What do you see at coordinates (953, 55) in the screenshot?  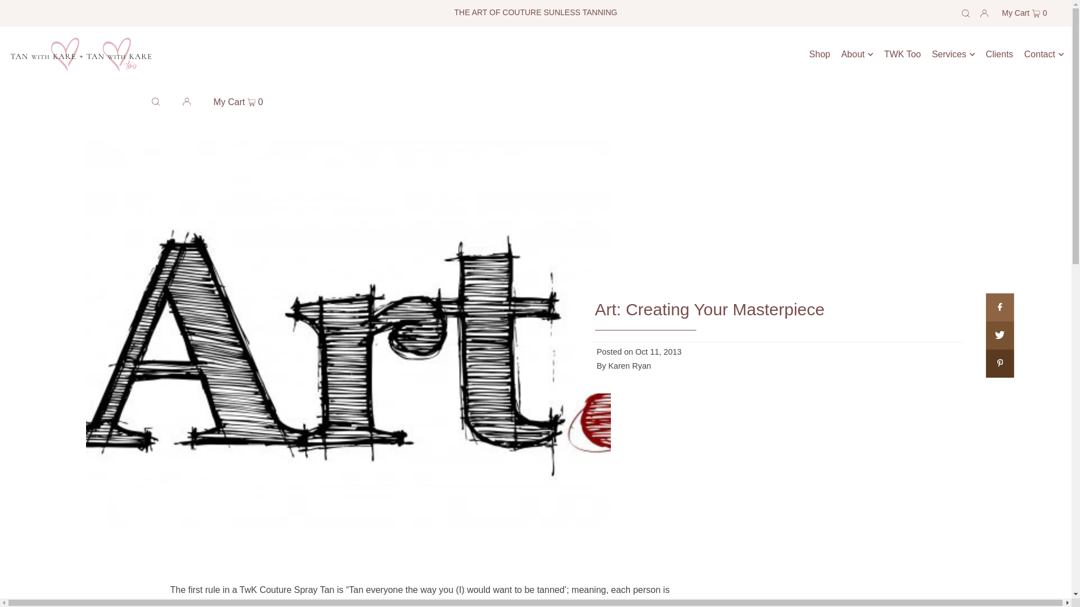 I see `Services` at bounding box center [953, 55].